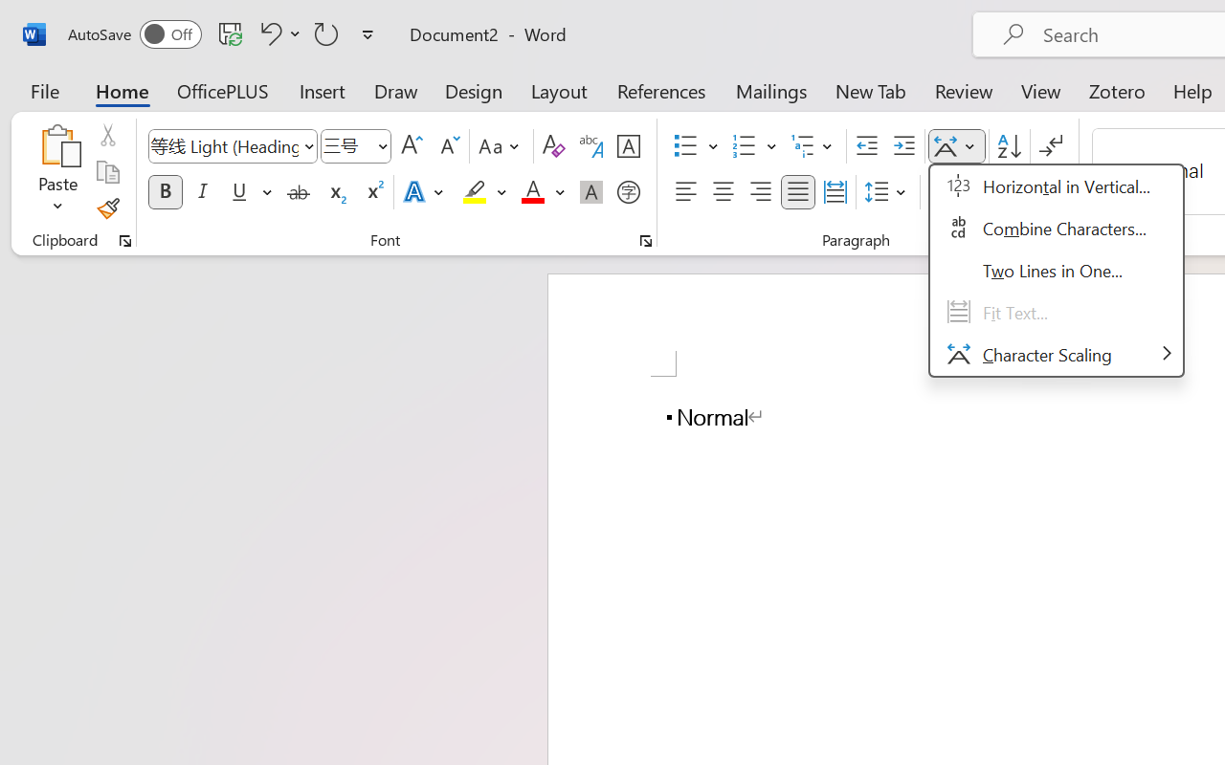  What do you see at coordinates (543, 192) in the screenshot?
I see `Font Color` at bounding box center [543, 192].